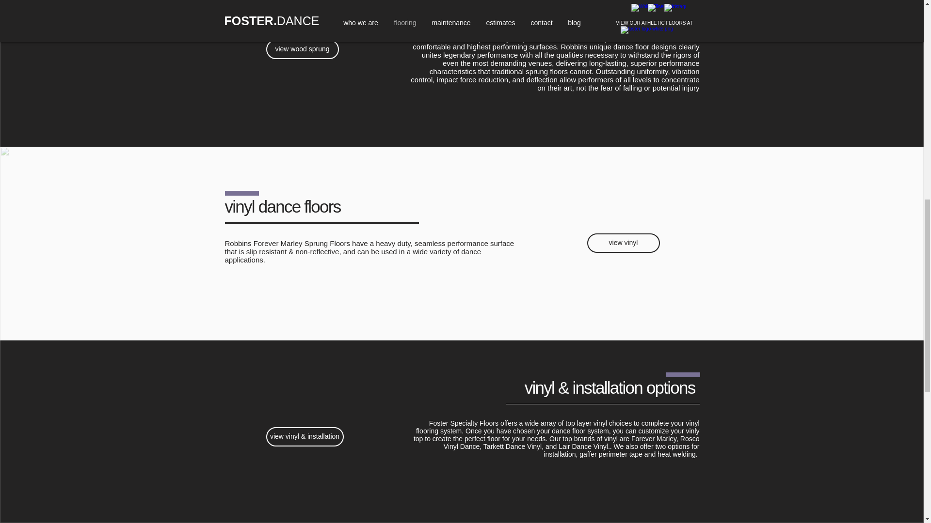  Describe the element at coordinates (655, 438) in the screenshot. I see `Forever Marley,` at that location.